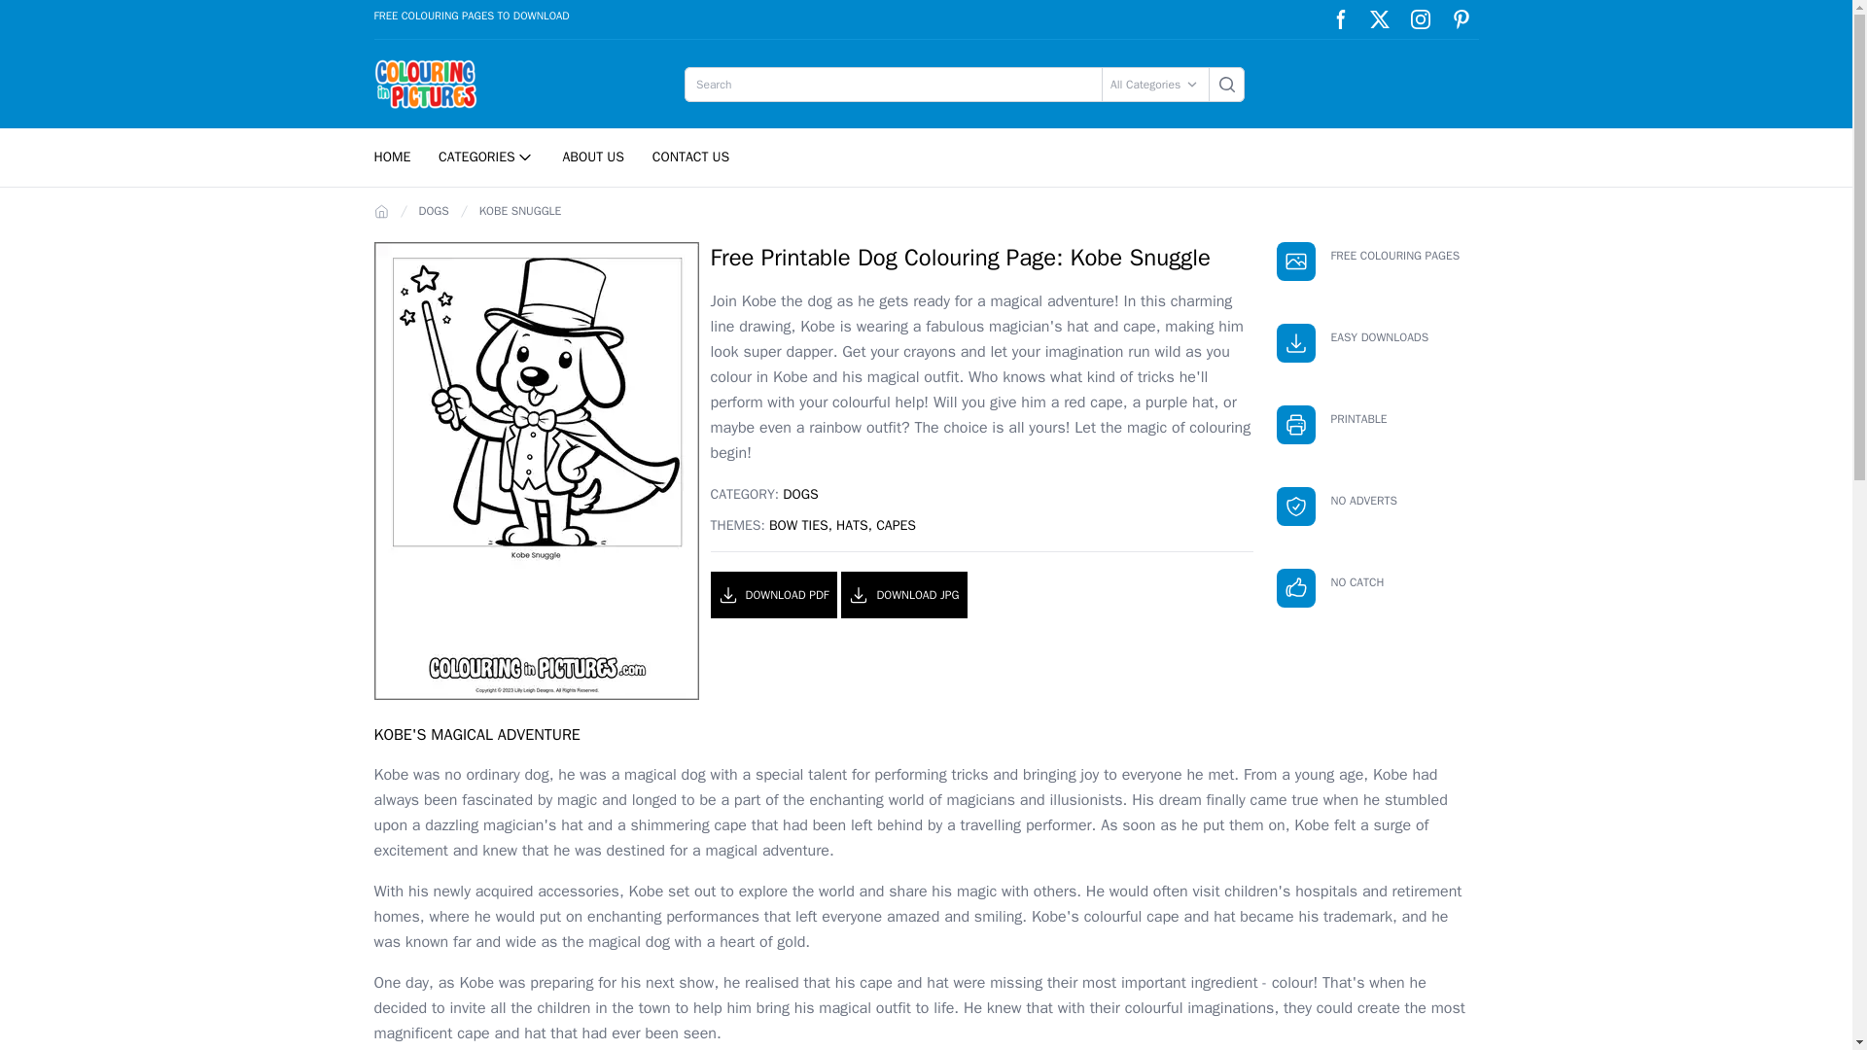  I want to click on Search, so click(1226, 84).